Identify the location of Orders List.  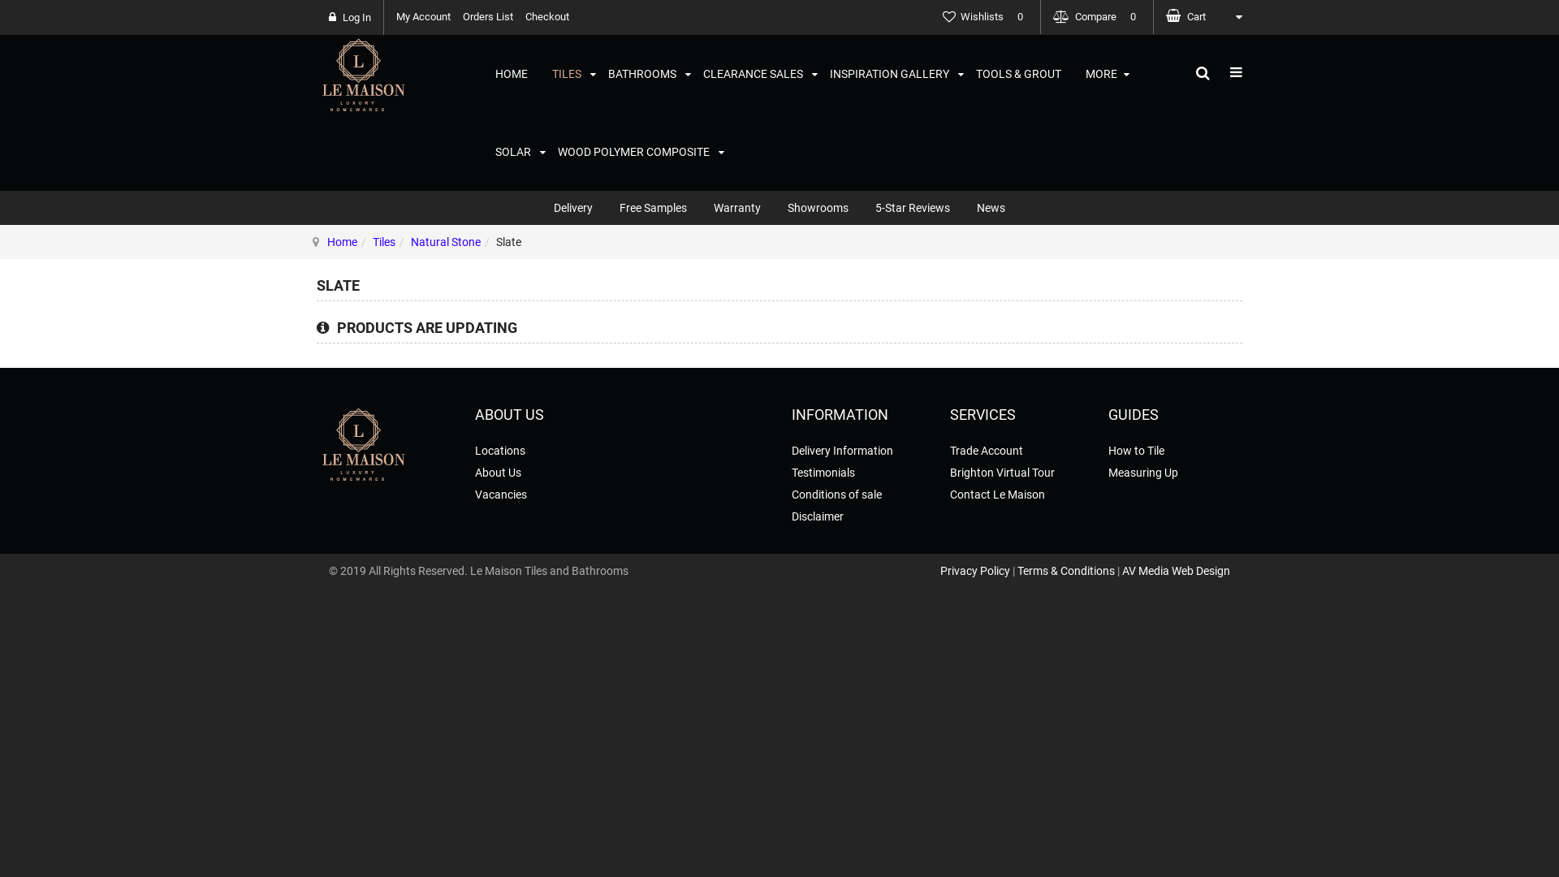
(488, 17).